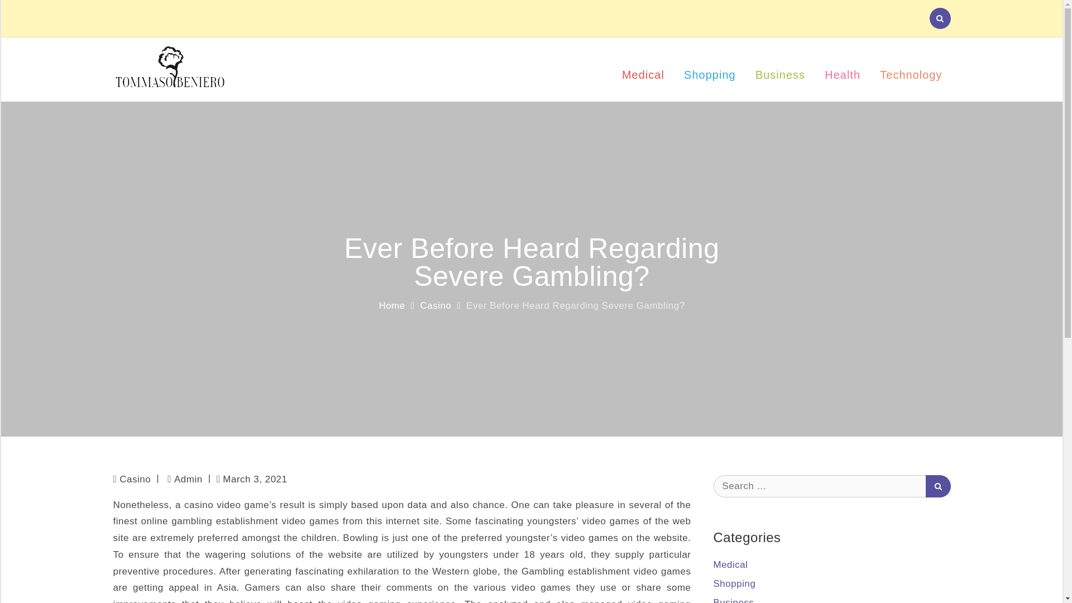  Describe the element at coordinates (734, 600) in the screenshot. I see `Business` at that location.